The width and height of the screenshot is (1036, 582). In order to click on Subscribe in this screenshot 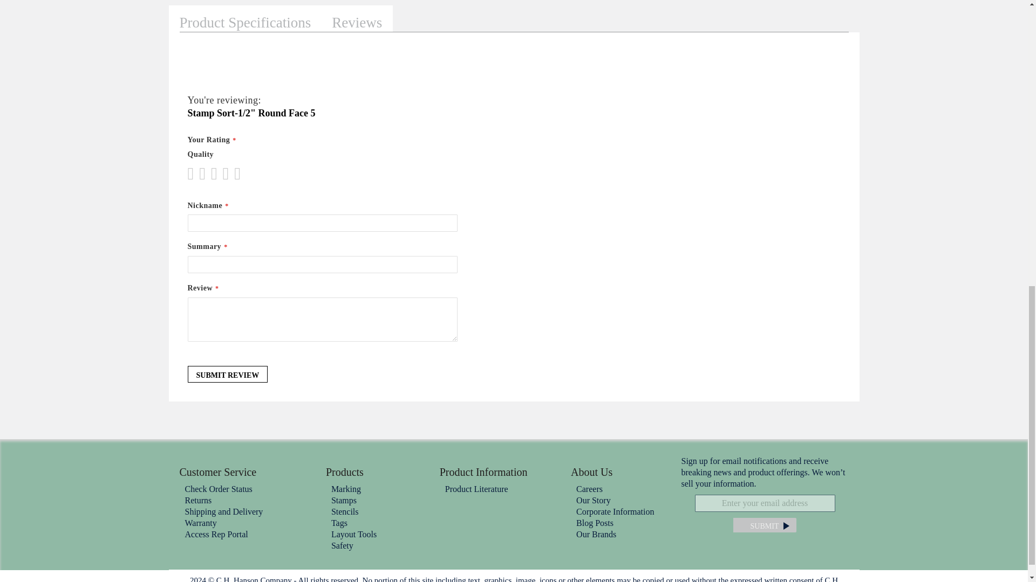, I will do `click(764, 525)`.